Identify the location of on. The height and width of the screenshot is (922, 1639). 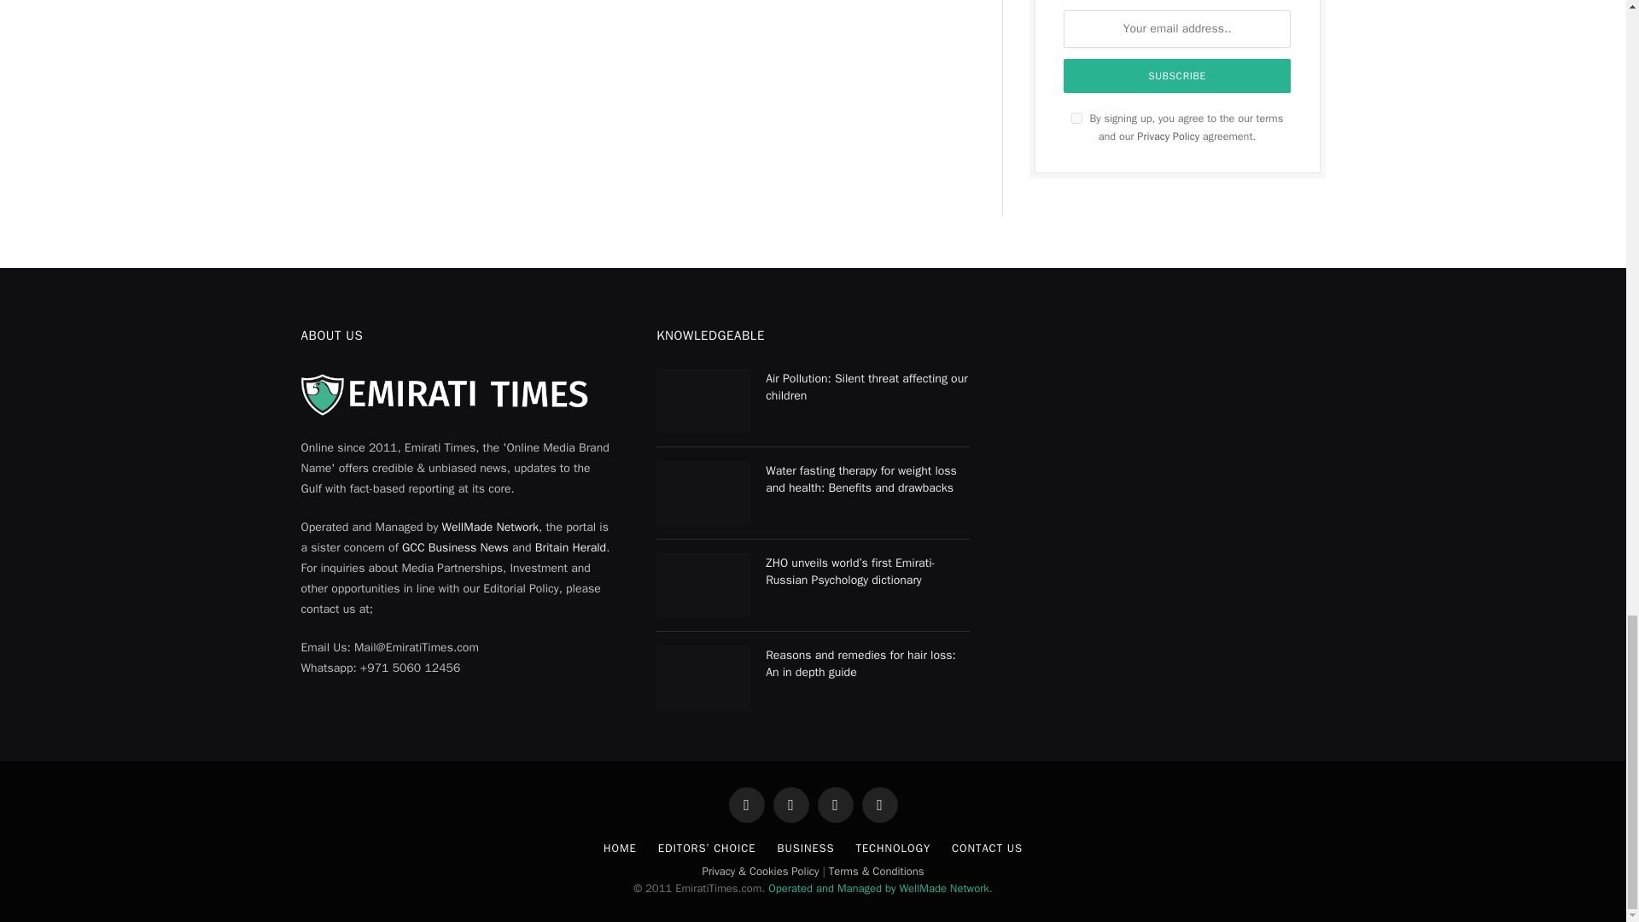
(1076, 118).